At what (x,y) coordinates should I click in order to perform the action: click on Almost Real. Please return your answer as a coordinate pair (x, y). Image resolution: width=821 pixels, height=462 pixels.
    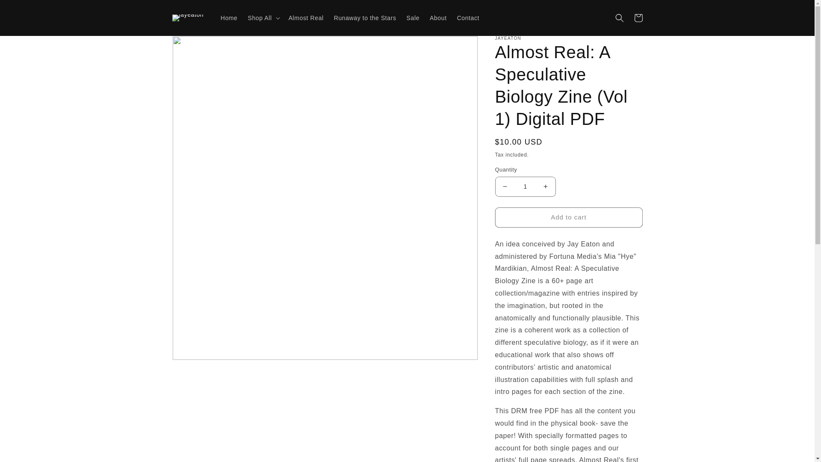
    Looking at the image, I should click on (306, 18).